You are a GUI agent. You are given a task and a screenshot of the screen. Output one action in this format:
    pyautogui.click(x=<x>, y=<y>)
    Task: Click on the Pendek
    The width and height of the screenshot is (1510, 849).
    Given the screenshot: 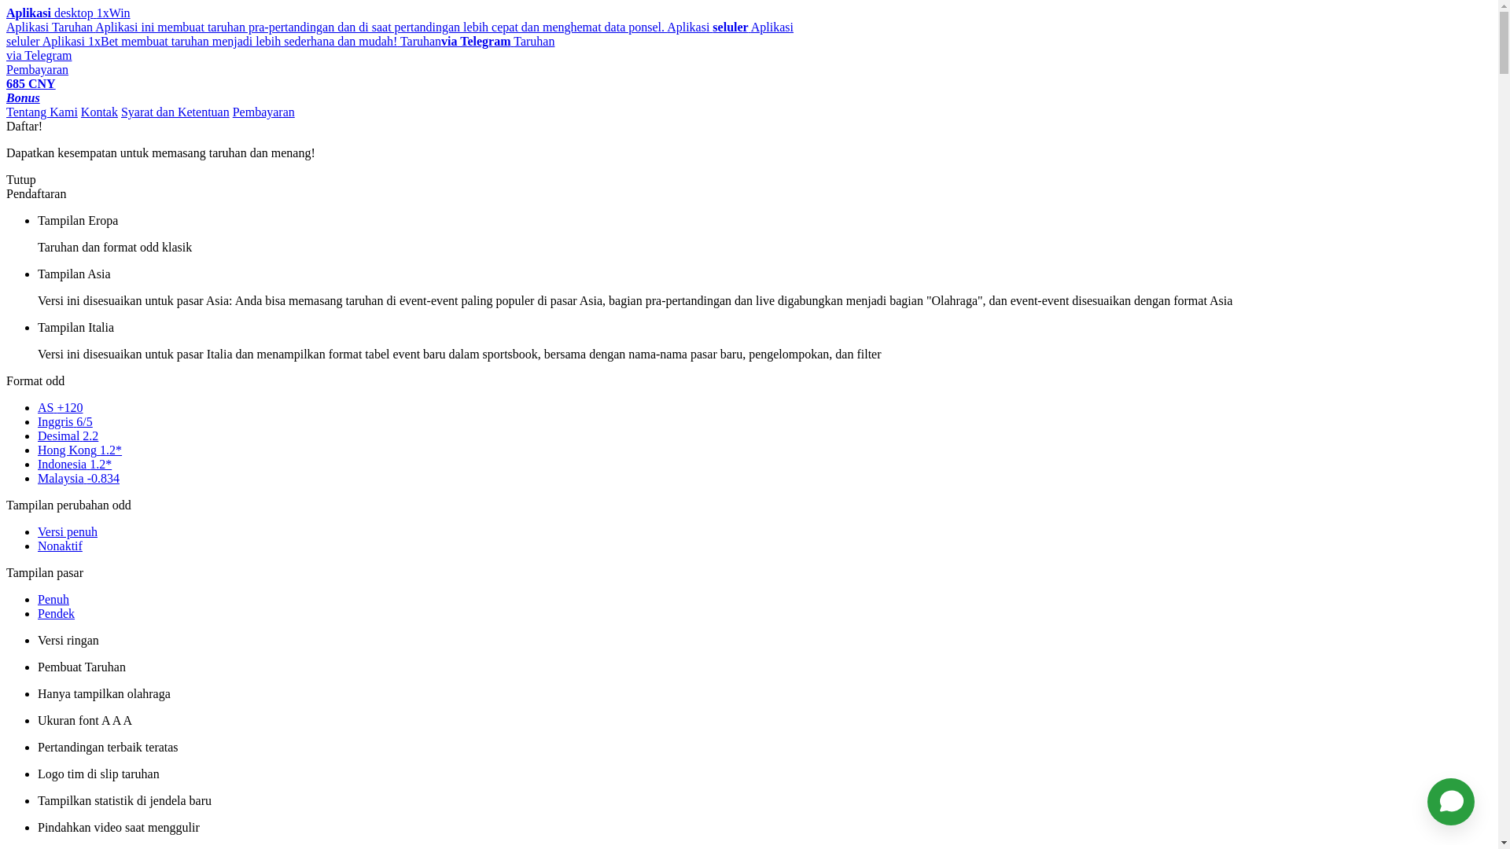 What is the action you would take?
    pyautogui.click(x=57, y=613)
    